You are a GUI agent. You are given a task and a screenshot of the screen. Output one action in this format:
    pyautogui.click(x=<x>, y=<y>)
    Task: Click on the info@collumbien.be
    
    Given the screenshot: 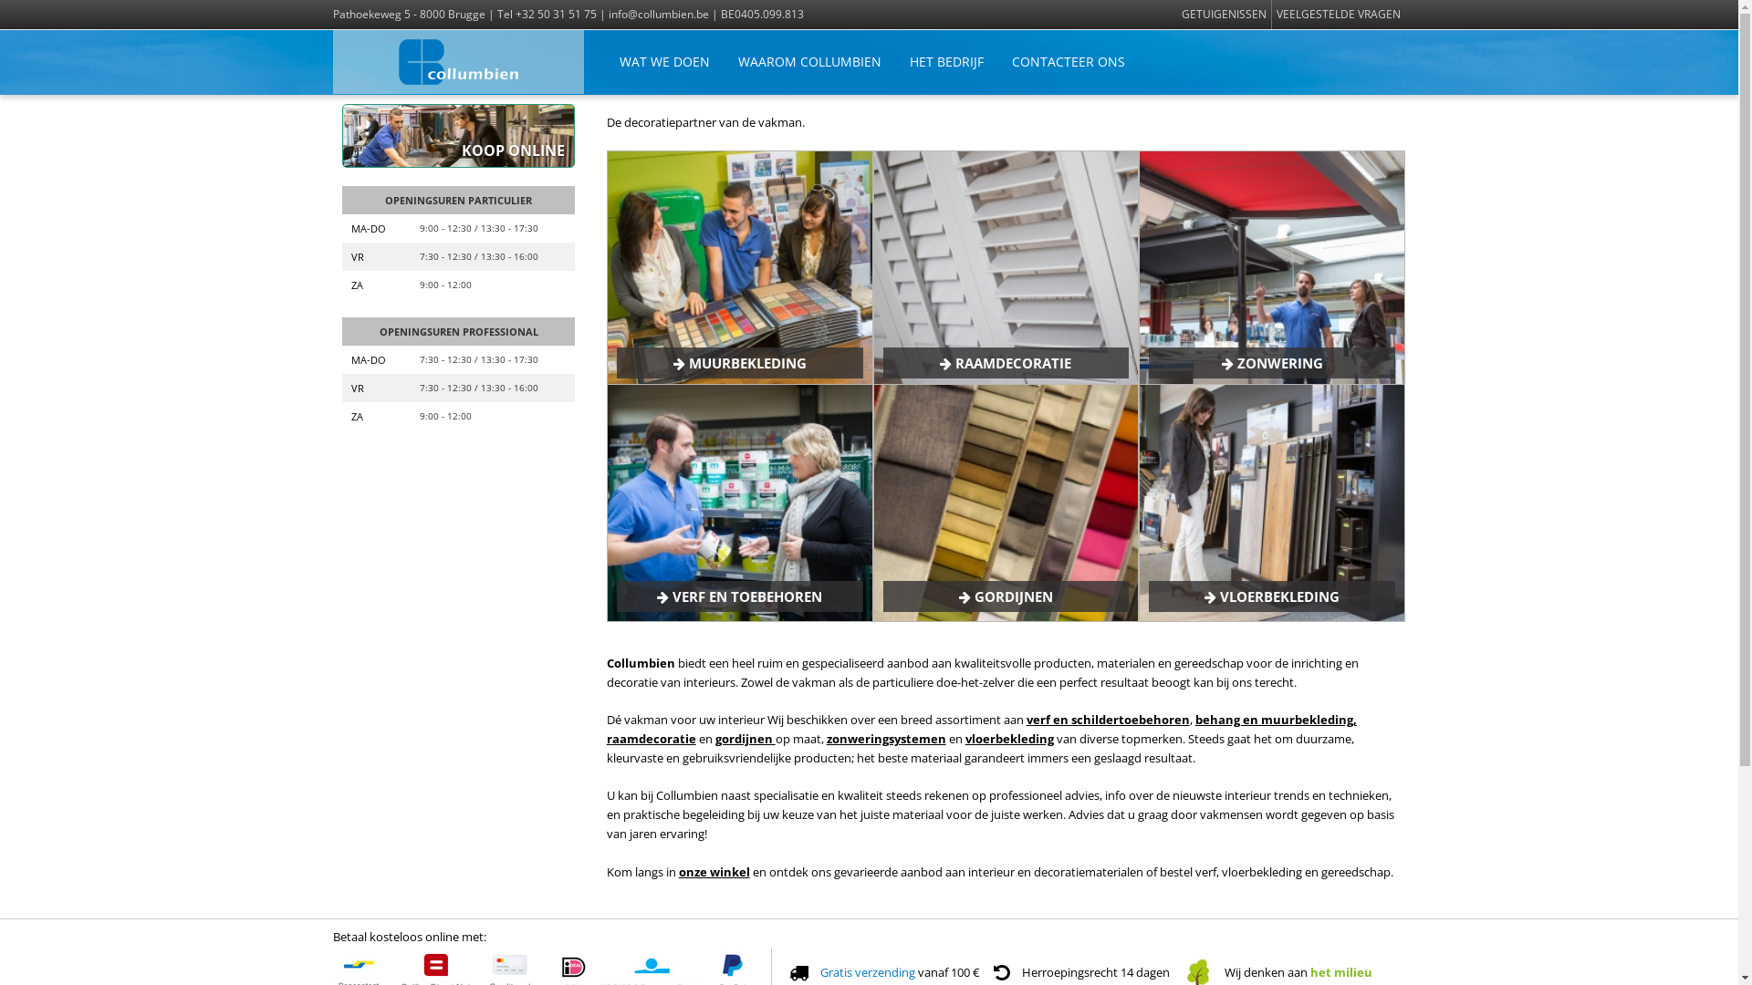 What is the action you would take?
    pyautogui.click(x=659, y=15)
    